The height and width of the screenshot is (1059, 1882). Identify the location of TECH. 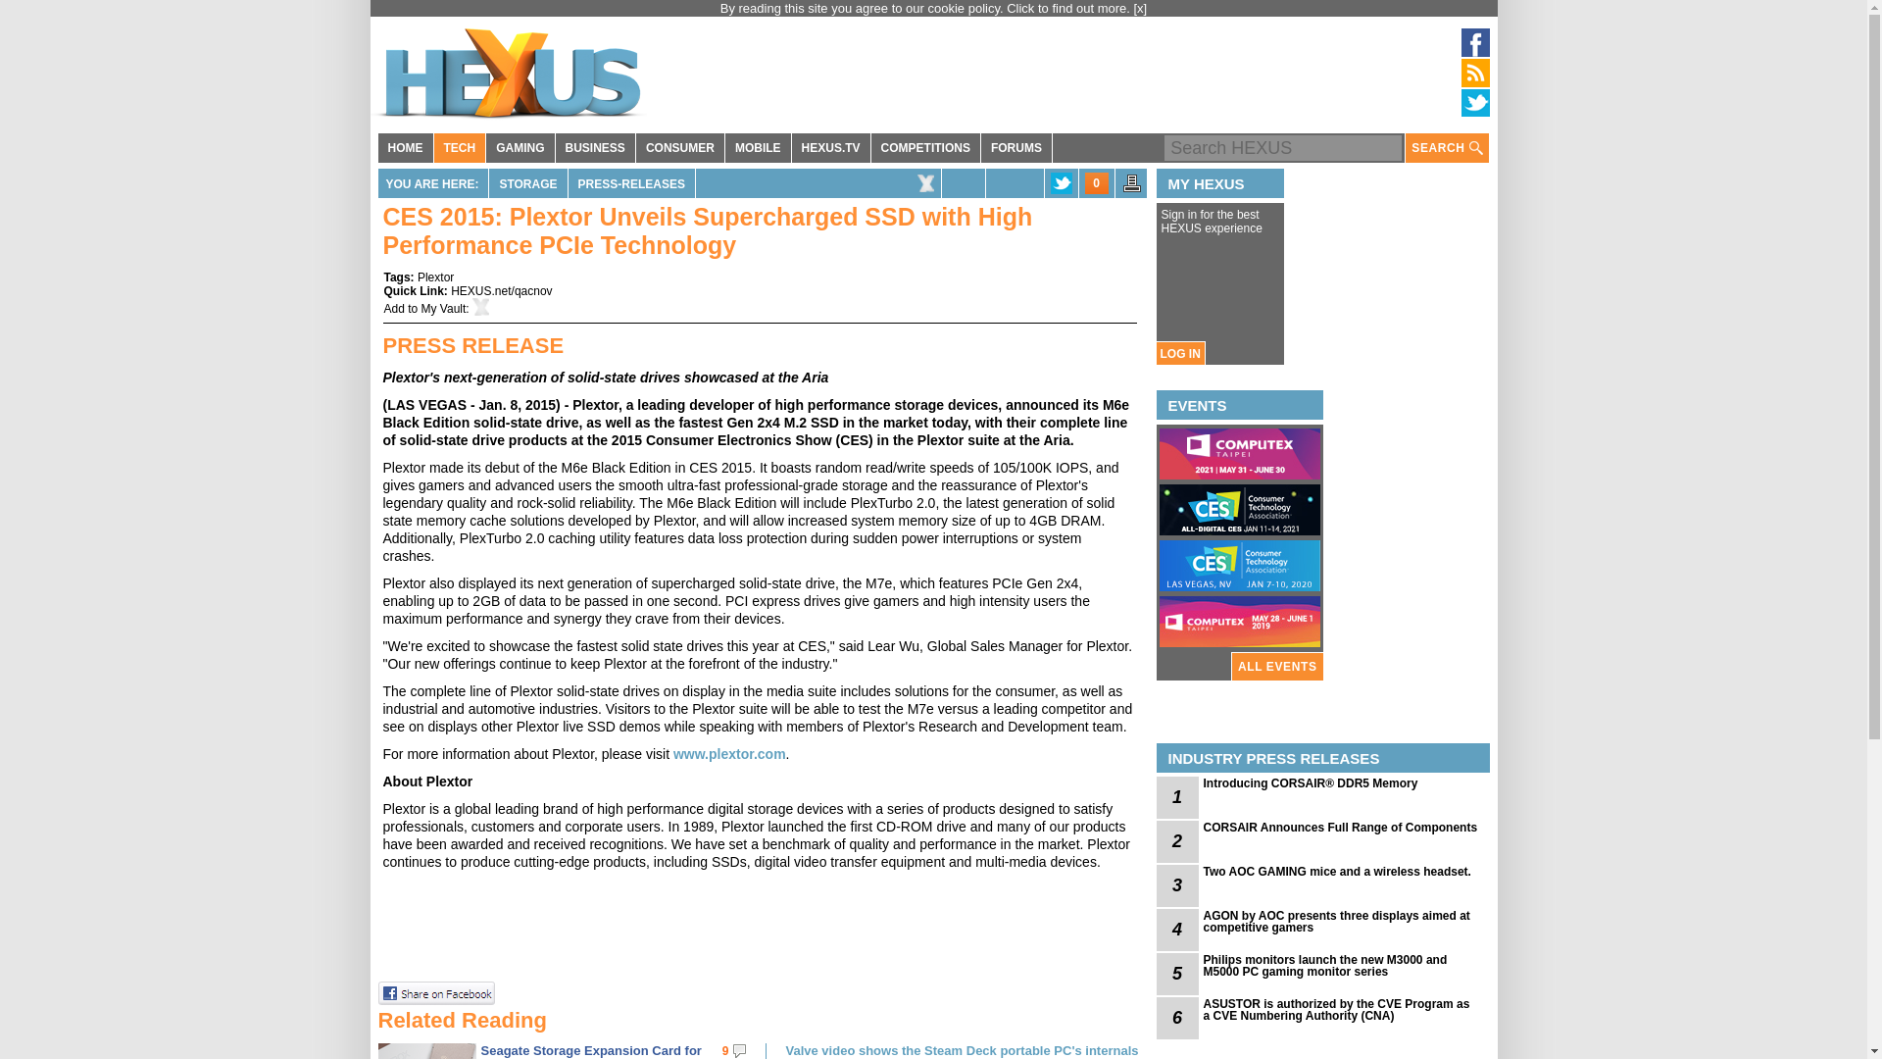
(459, 148).